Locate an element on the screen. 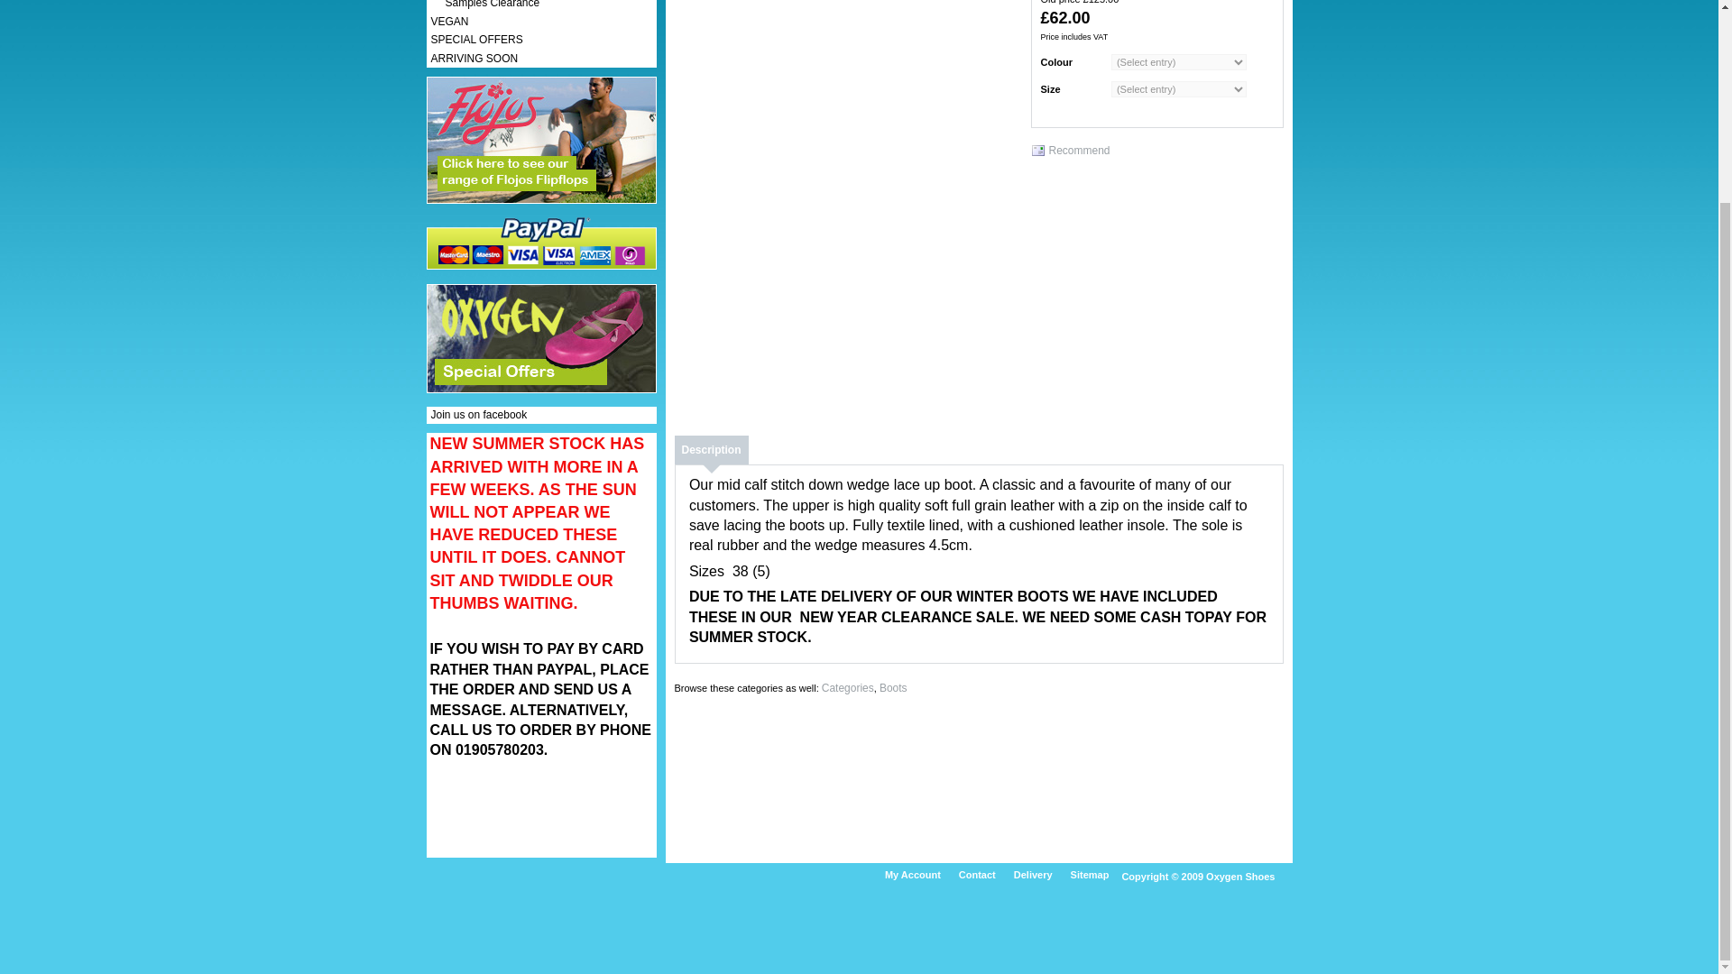 The image size is (1732, 974). Description is located at coordinates (711, 449).